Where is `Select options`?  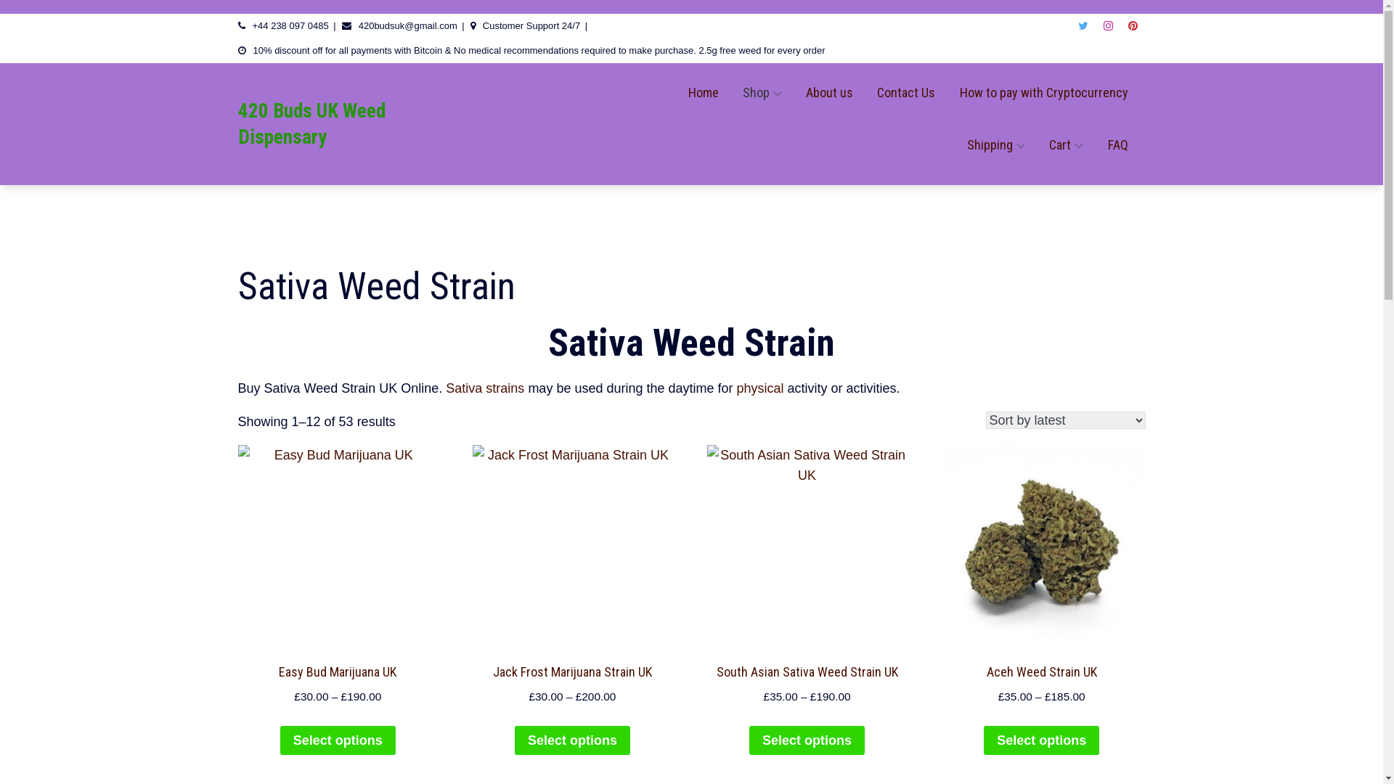 Select options is located at coordinates (572, 740).